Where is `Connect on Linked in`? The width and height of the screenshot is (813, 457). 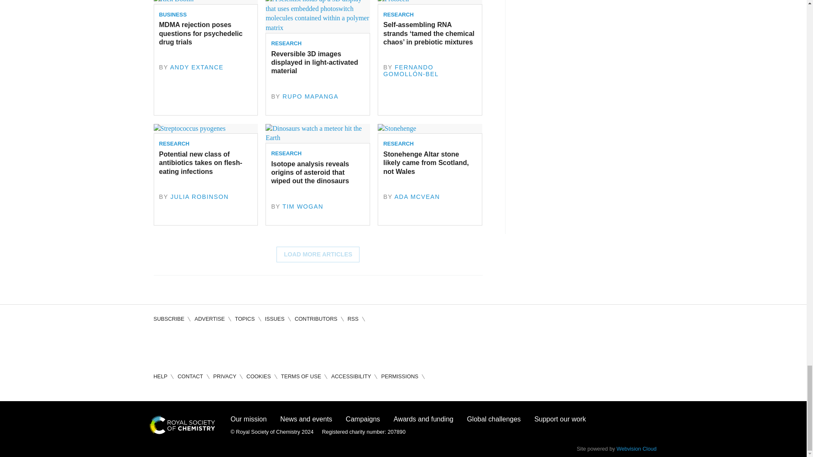 Connect on Linked in is located at coordinates (208, 345).